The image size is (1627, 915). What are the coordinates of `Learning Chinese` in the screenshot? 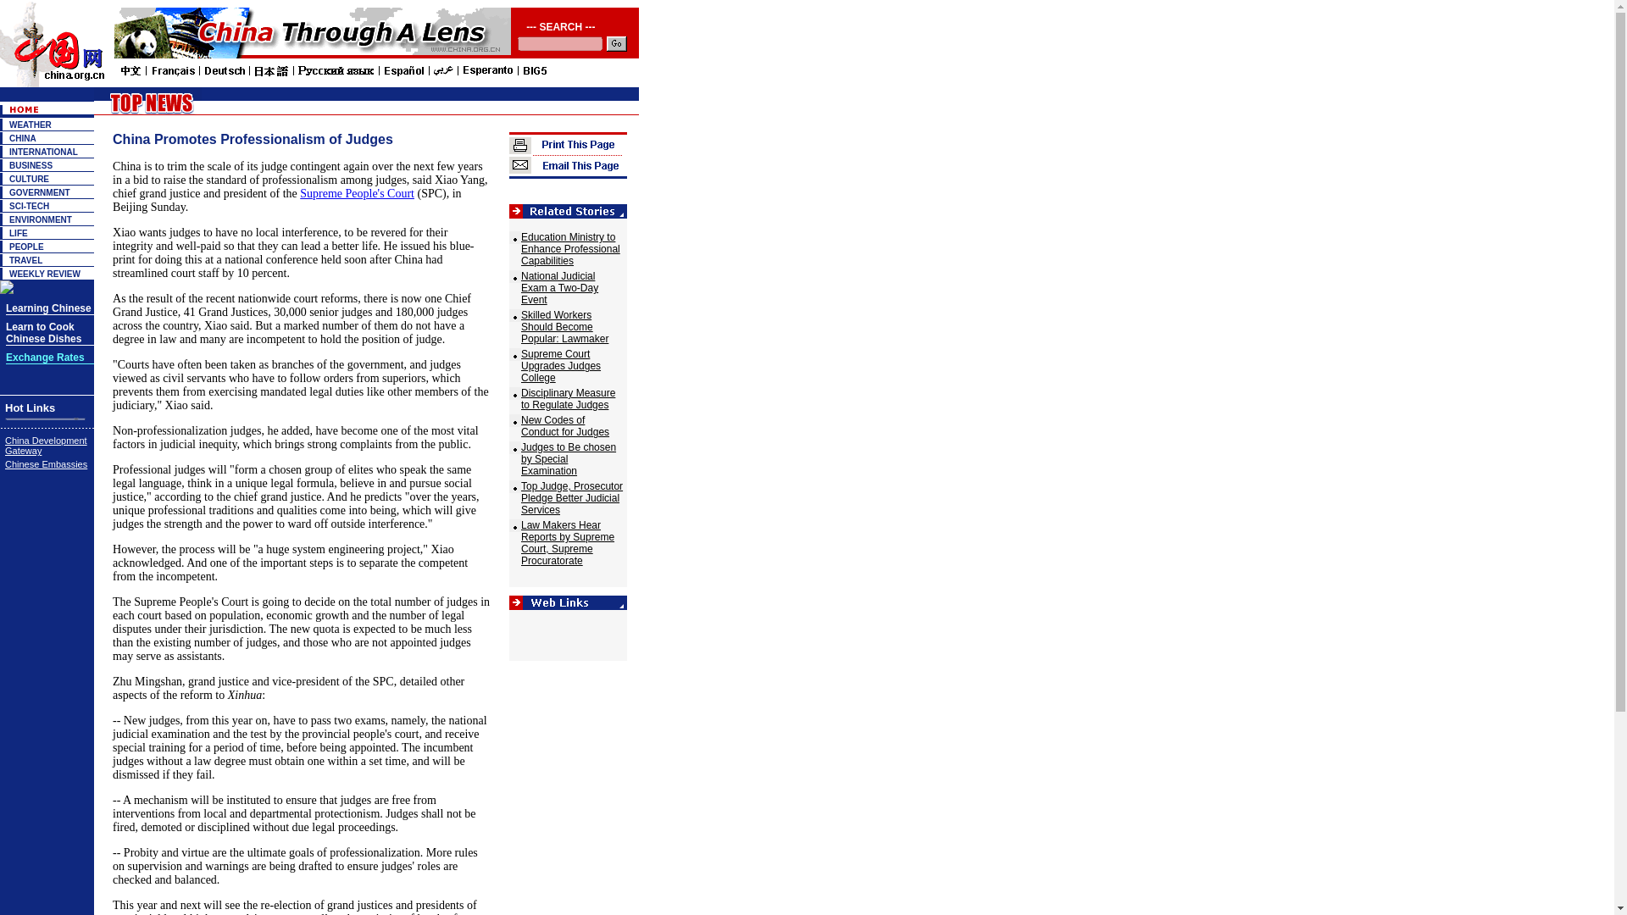 It's located at (48, 308).